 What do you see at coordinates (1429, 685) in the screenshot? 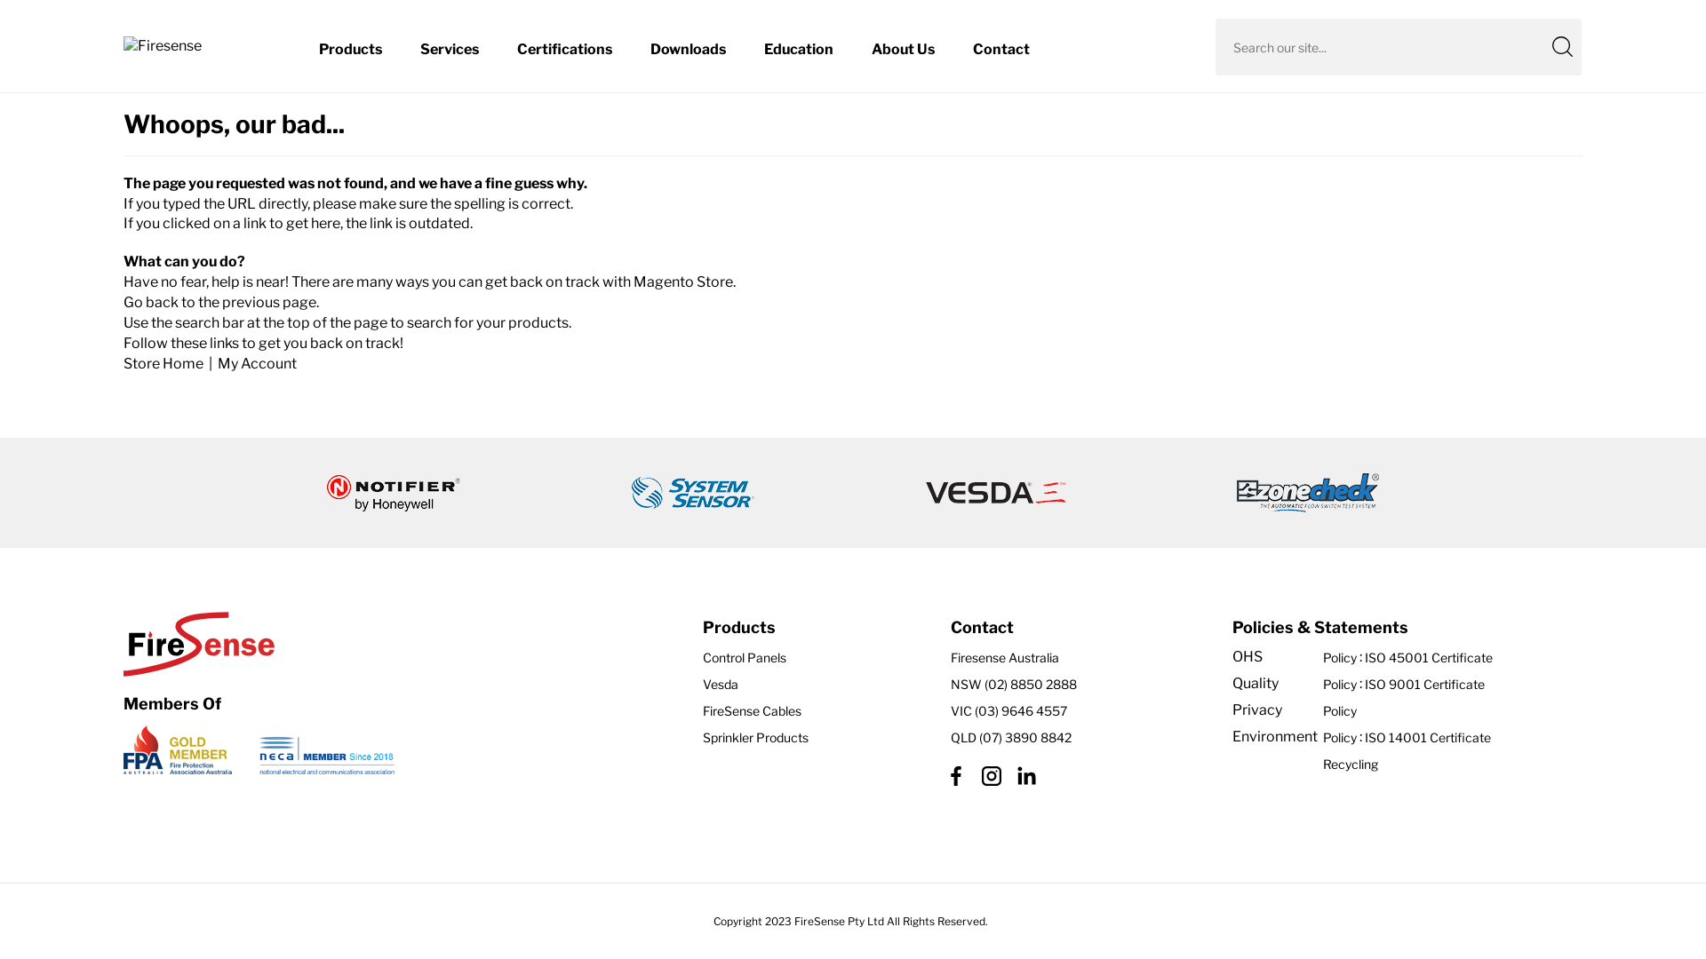
I see `ISO 9001 Certificate` at bounding box center [1429, 685].